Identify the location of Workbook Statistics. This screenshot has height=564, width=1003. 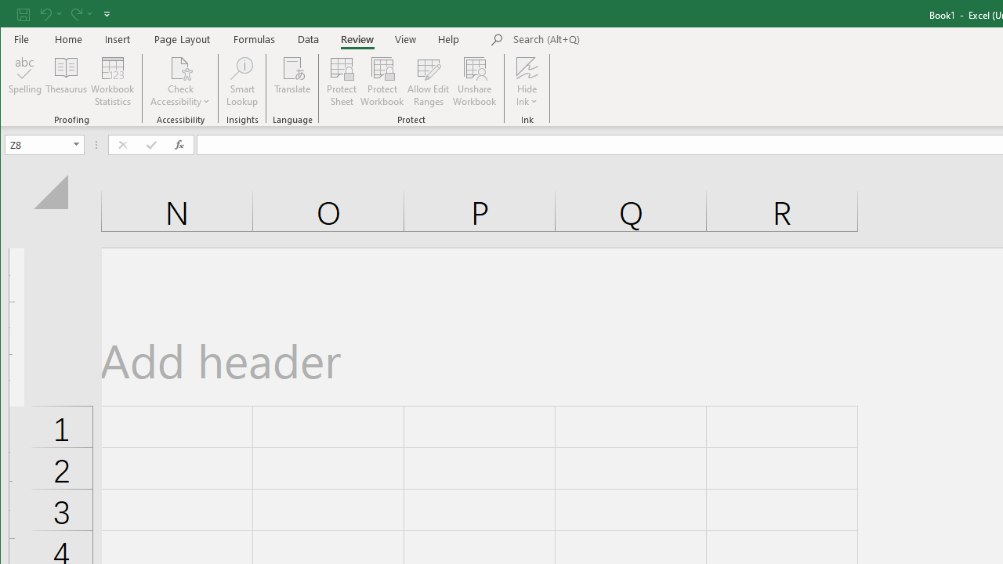
(113, 81).